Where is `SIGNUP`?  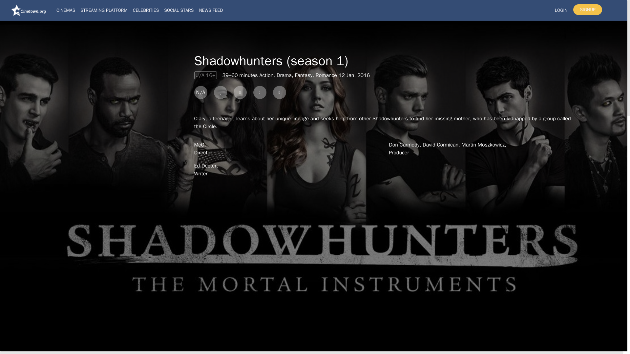
SIGNUP is located at coordinates (588, 10).